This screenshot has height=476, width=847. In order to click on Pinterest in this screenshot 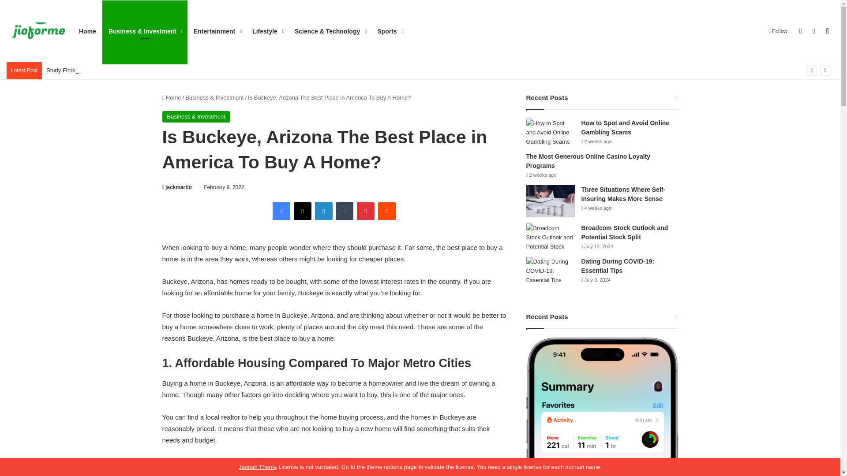, I will do `click(365, 211)`.